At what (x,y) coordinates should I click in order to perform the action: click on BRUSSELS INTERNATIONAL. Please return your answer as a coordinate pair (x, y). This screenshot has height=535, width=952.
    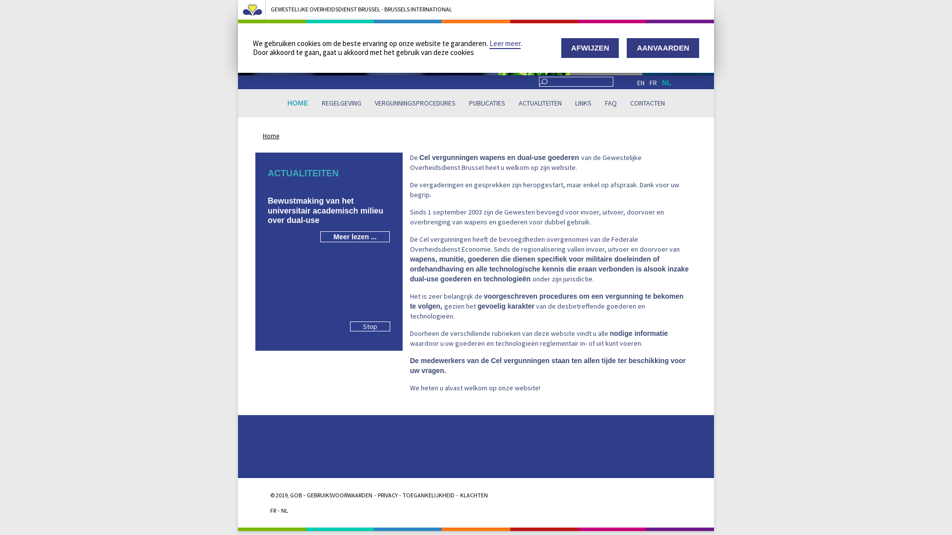
    Looking at the image, I should click on (418, 10).